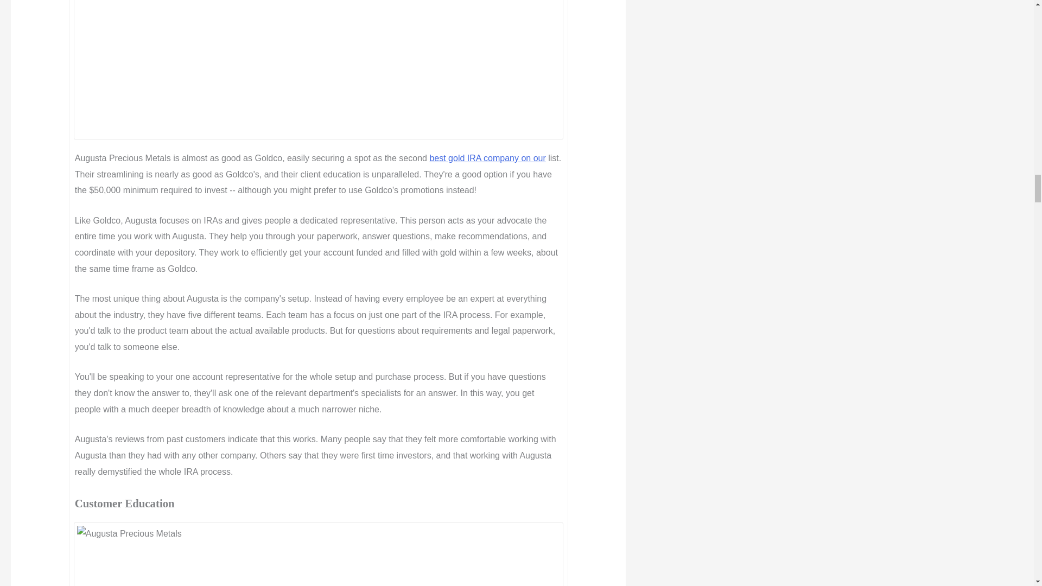  Describe the element at coordinates (319, 68) in the screenshot. I see `Augusta Precious Metals` at that location.